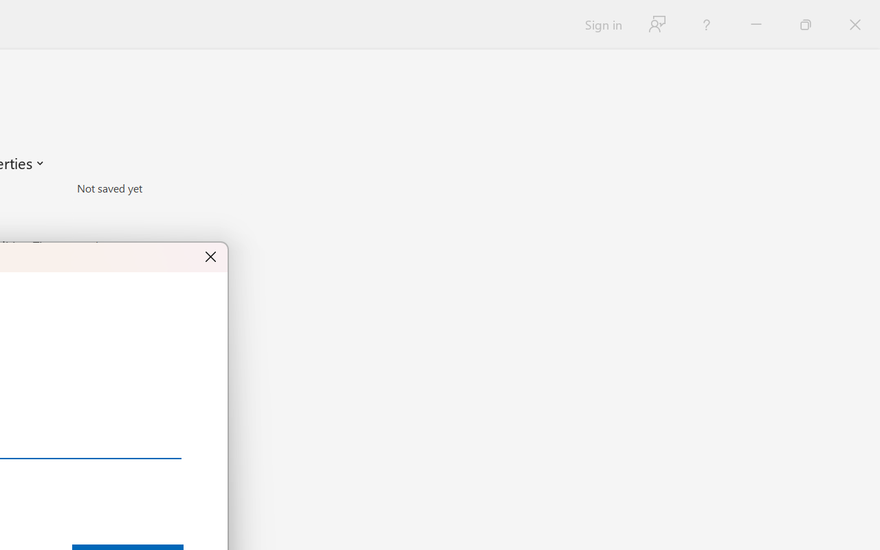  I want to click on Words, so click(157, 227).